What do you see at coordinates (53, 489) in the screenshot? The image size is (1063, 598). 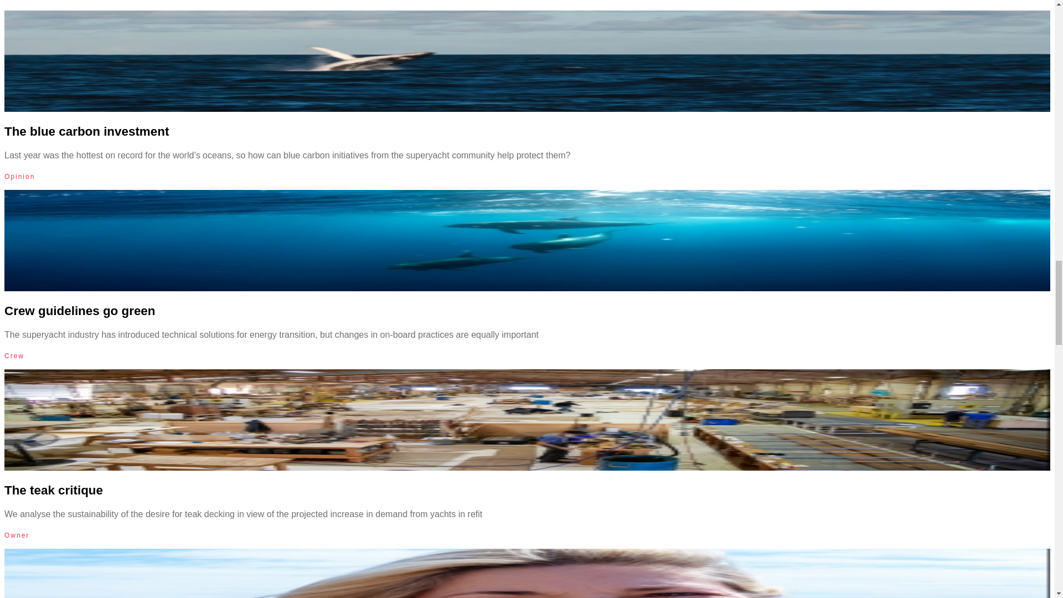 I see `The teak critique` at bounding box center [53, 489].